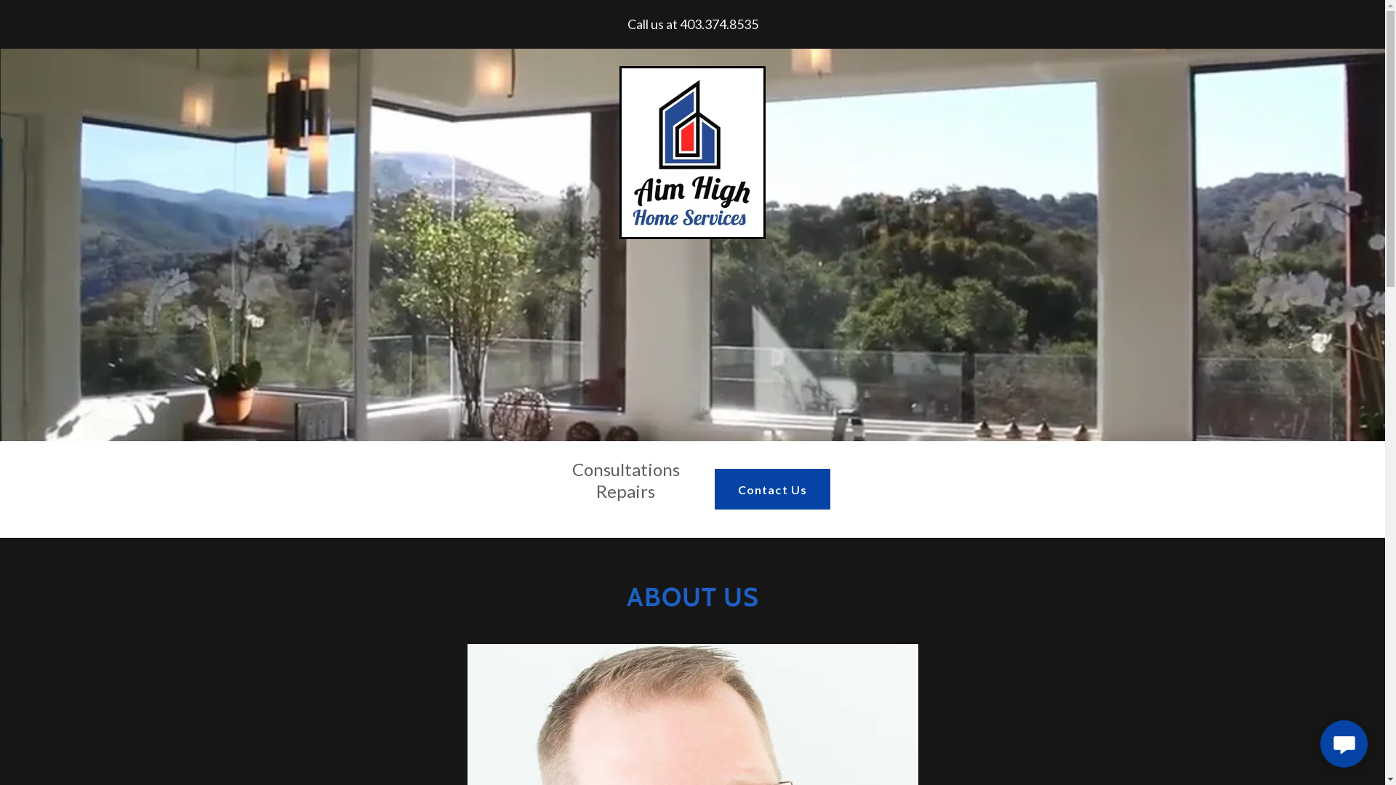 This screenshot has width=1396, height=785. What do you see at coordinates (692, 151) in the screenshot?
I see `Aim High Home Services` at bounding box center [692, 151].